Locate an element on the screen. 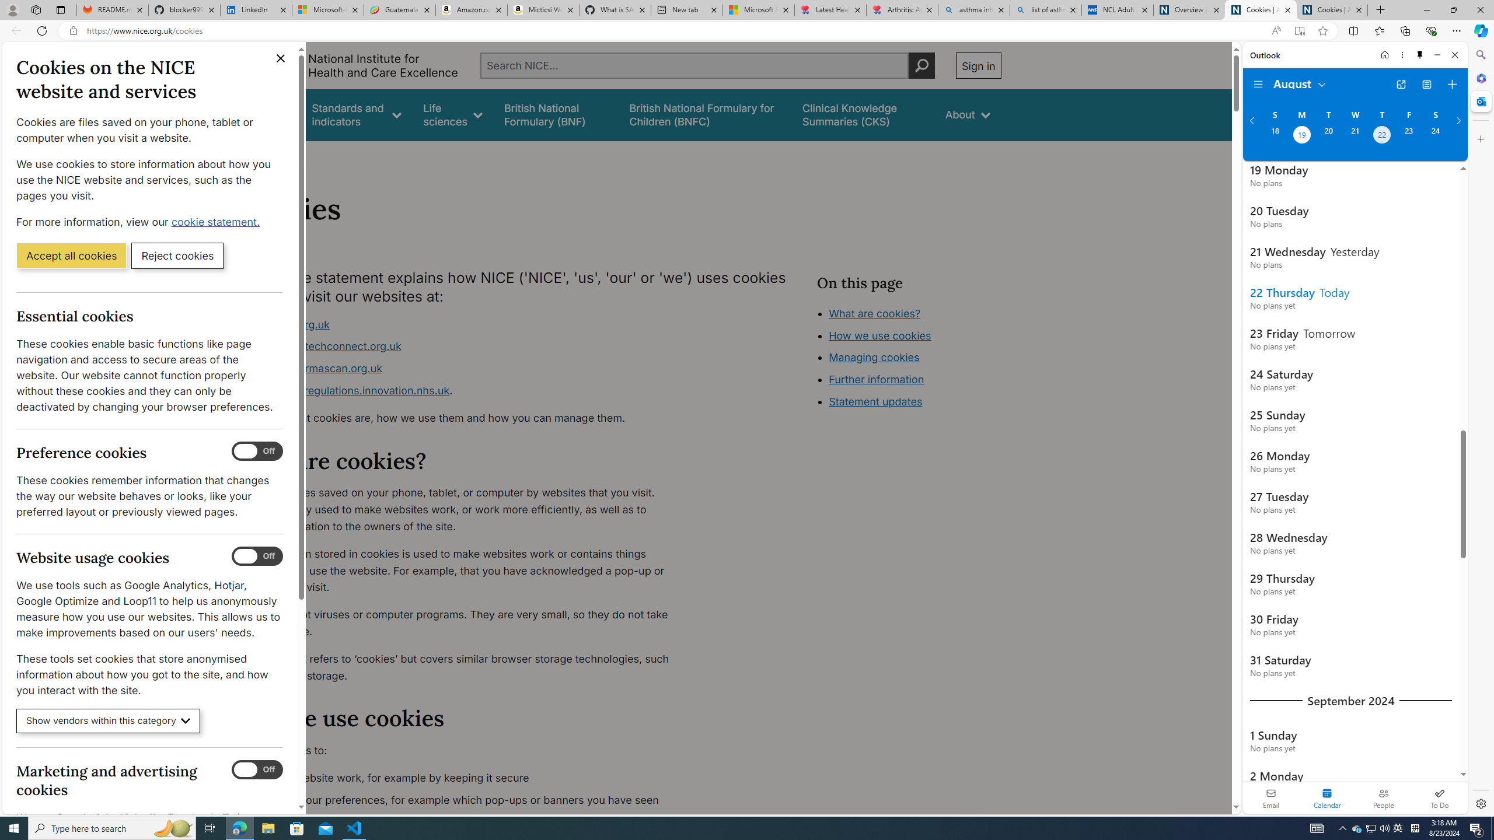 The height and width of the screenshot is (840, 1494). www.healthtechconnect.org.uk is located at coordinates (323, 346).